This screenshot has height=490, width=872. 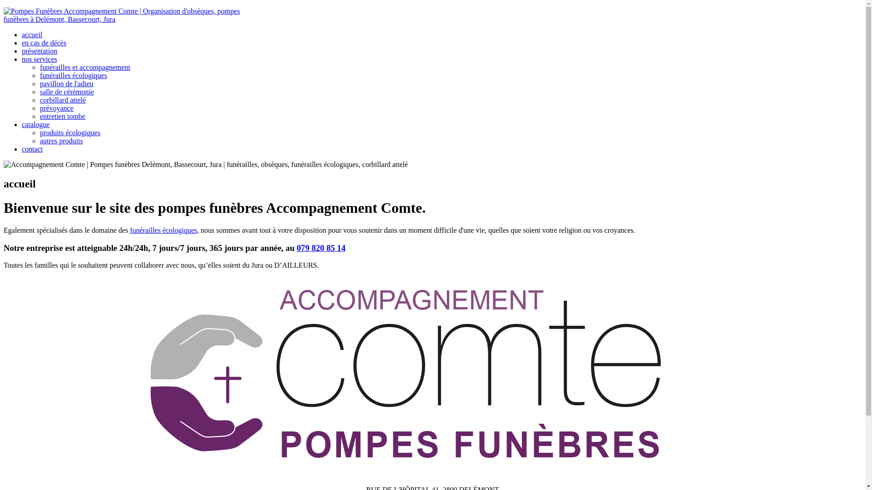 I want to click on contact, so click(x=32, y=149).